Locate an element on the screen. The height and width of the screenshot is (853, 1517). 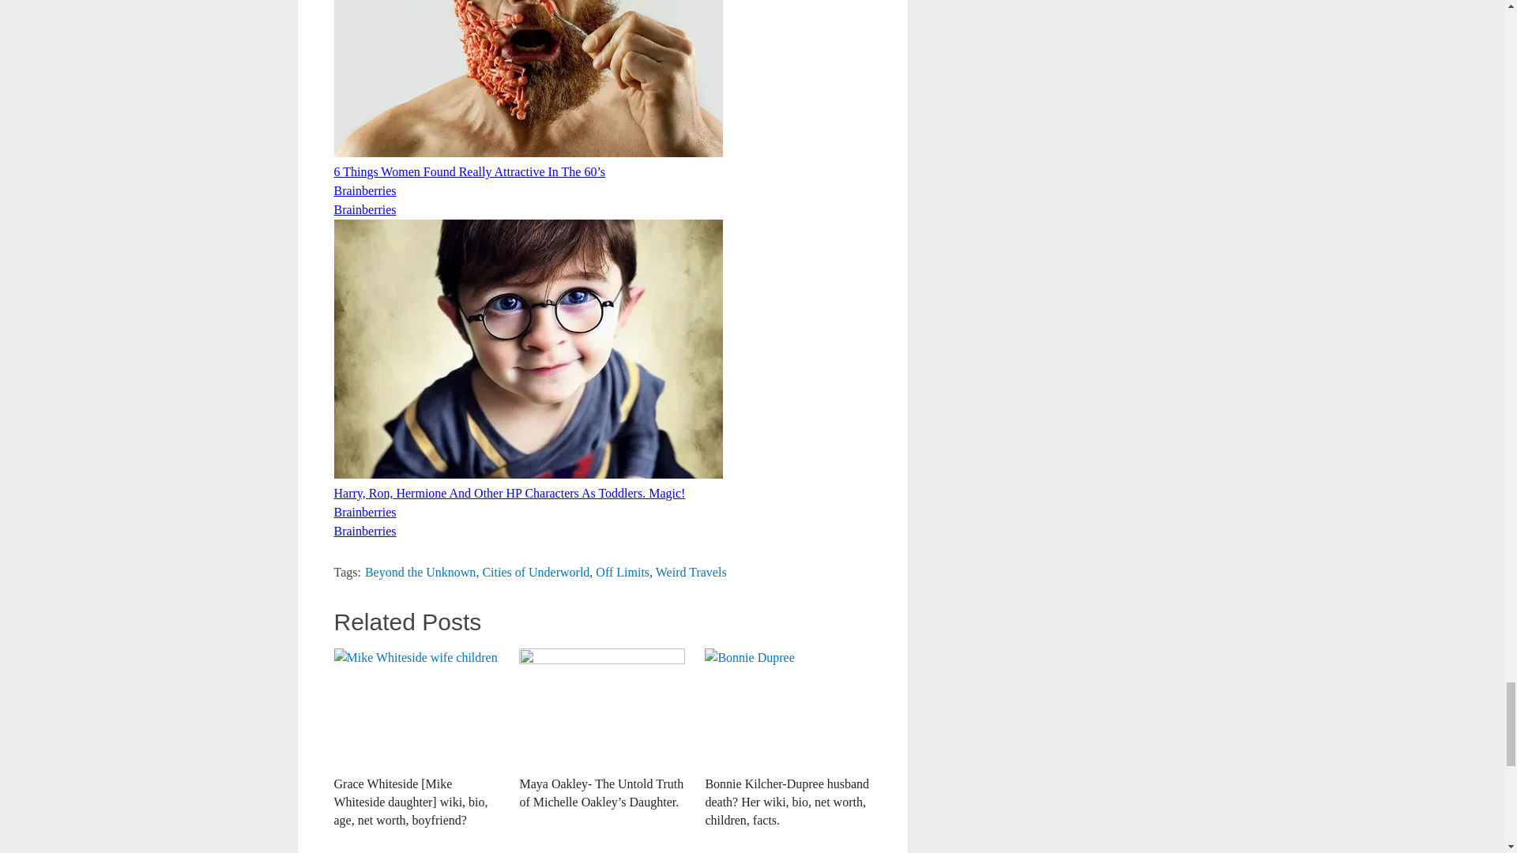
Cities of Underworld is located at coordinates (536, 572).